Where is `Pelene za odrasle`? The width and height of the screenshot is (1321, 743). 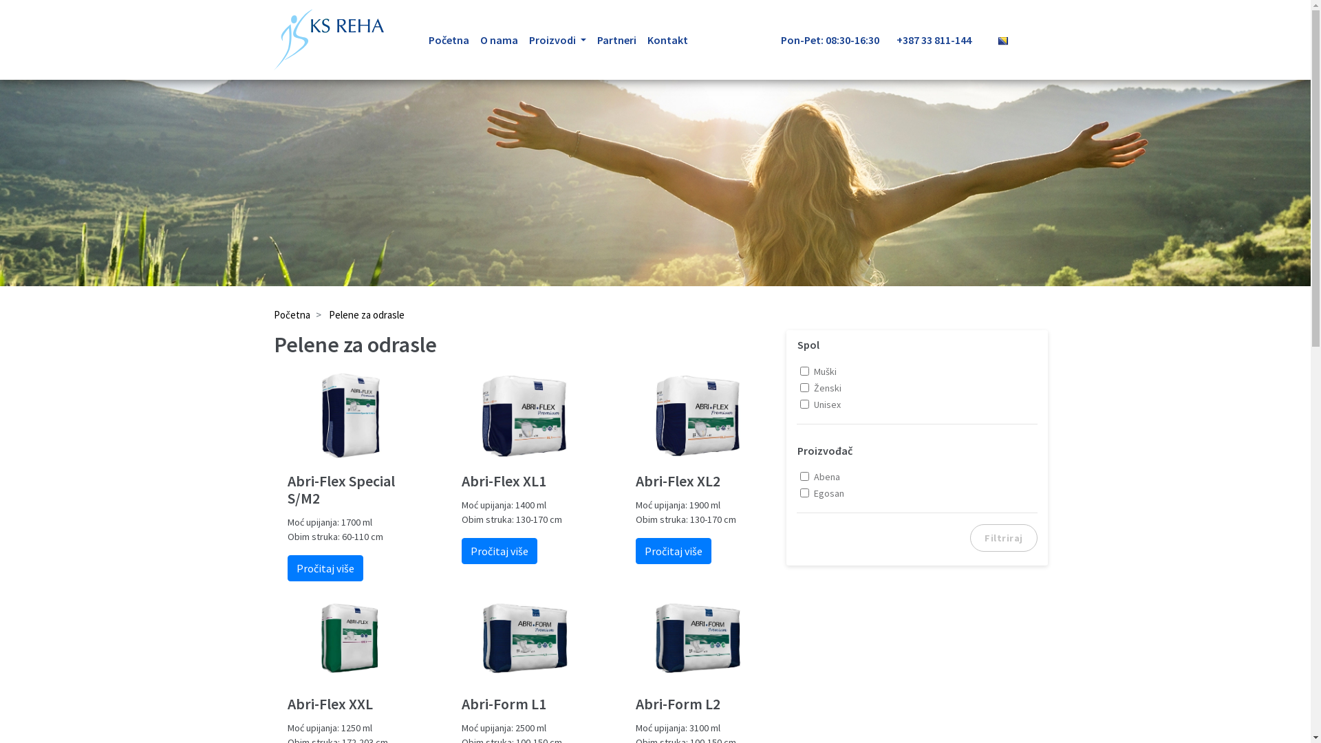 Pelene za odrasle is located at coordinates (367, 315).